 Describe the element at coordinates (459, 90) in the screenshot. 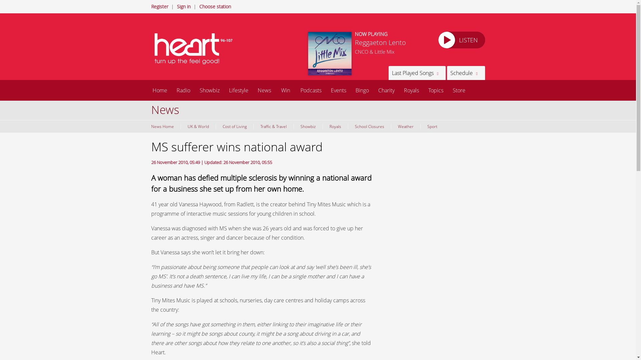

I see `Store` at that location.